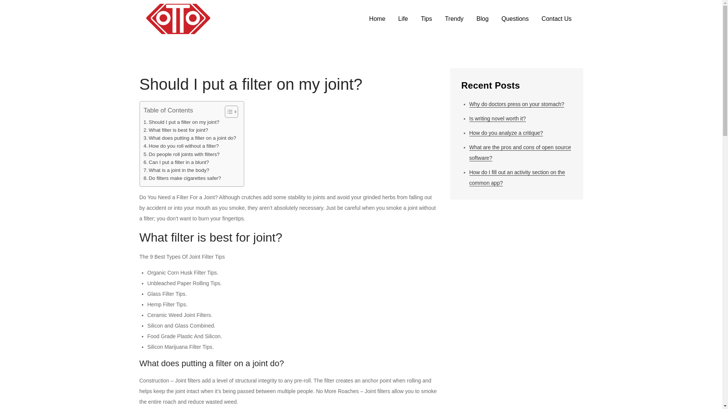  What do you see at coordinates (176, 170) in the screenshot?
I see `What is a joint in the body?` at bounding box center [176, 170].